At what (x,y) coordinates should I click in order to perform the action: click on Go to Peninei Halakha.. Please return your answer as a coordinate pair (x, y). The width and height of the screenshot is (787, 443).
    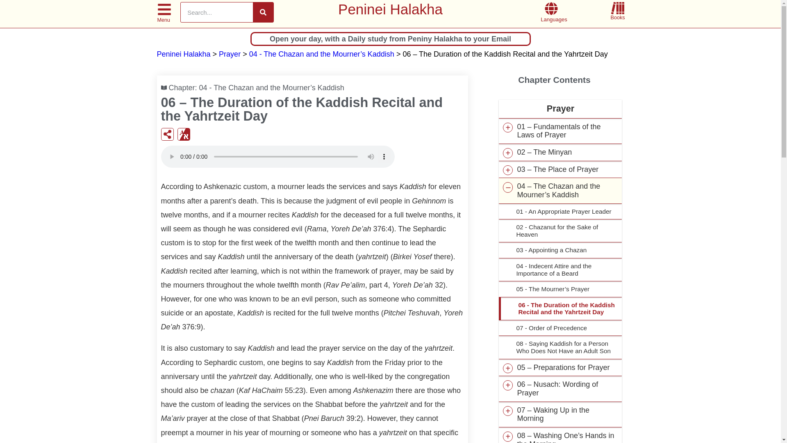
    Looking at the image, I should click on (183, 54).